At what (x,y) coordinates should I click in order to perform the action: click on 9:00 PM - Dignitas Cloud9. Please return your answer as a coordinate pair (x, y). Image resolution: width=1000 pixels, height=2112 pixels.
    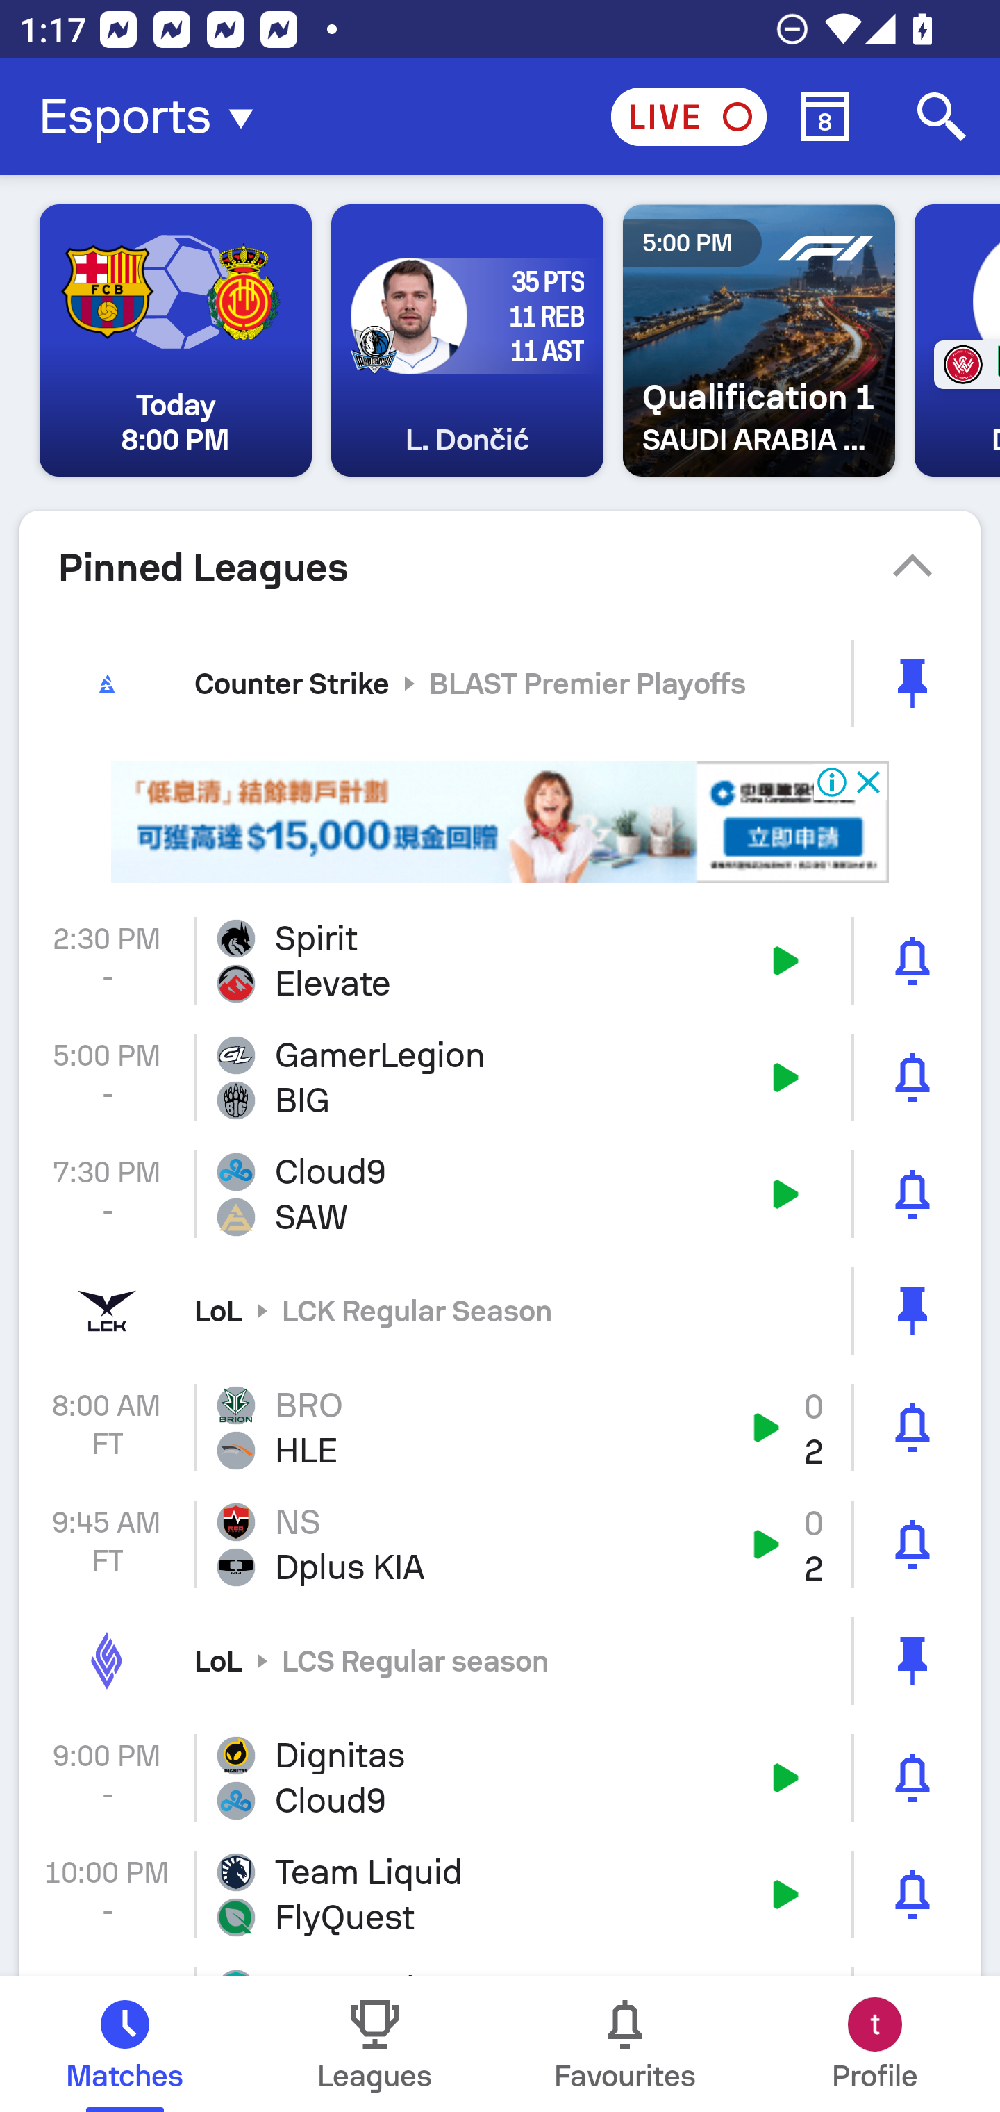
    Looking at the image, I should click on (500, 1777).